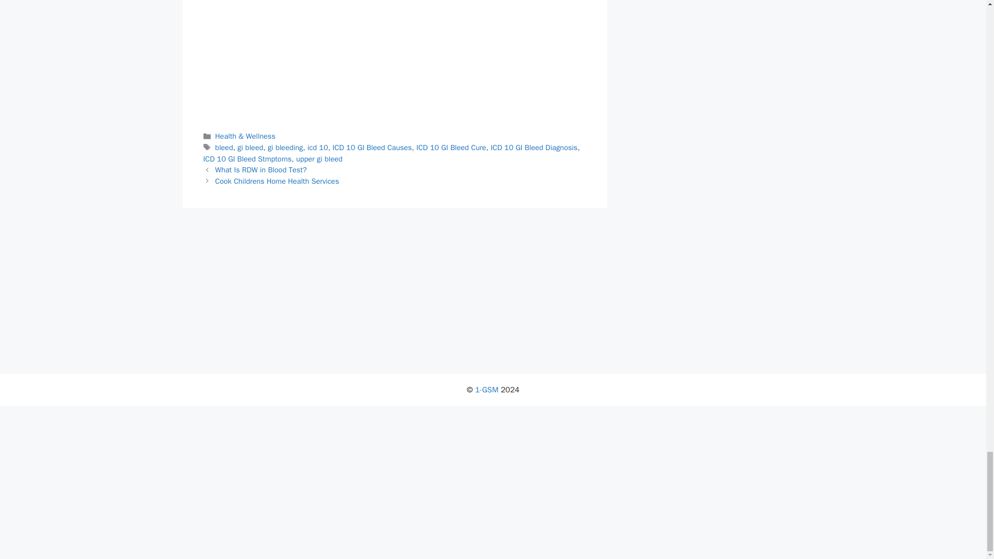 This screenshot has width=994, height=559. Describe the element at coordinates (225, 147) in the screenshot. I see `bleed` at that location.